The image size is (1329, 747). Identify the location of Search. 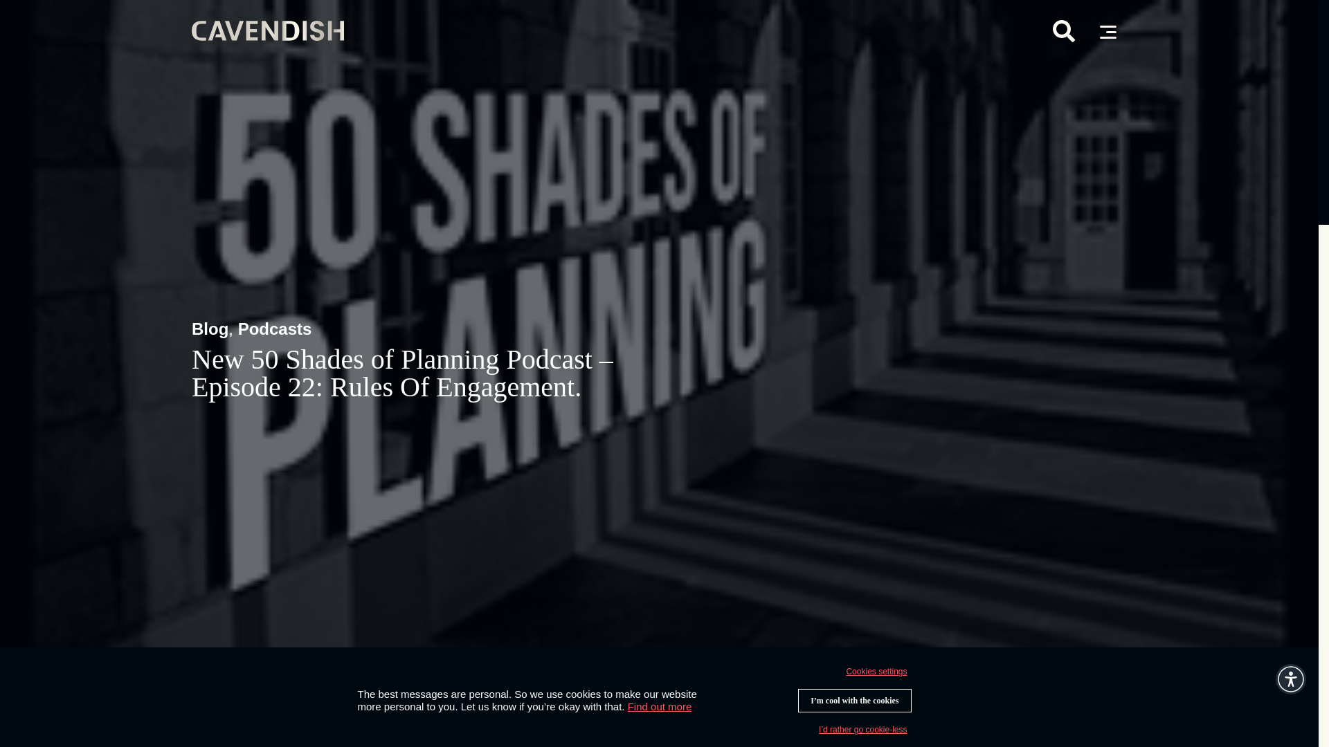
(1063, 30).